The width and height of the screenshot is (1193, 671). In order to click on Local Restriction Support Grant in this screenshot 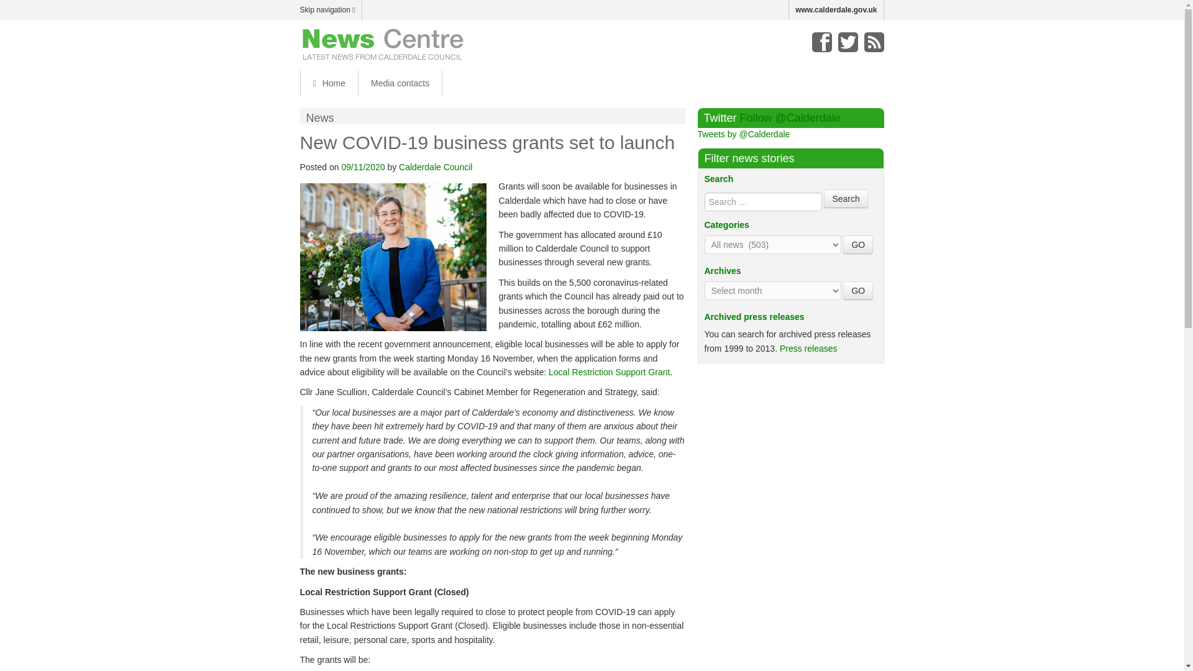, I will do `click(609, 372)`.